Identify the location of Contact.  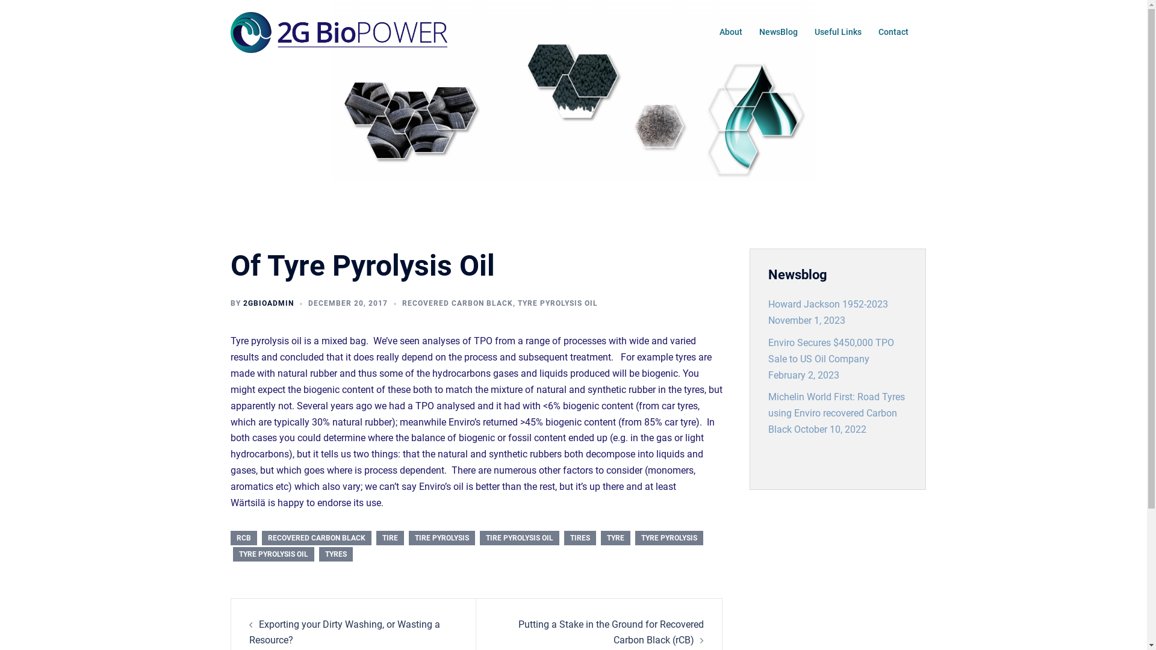
(893, 32).